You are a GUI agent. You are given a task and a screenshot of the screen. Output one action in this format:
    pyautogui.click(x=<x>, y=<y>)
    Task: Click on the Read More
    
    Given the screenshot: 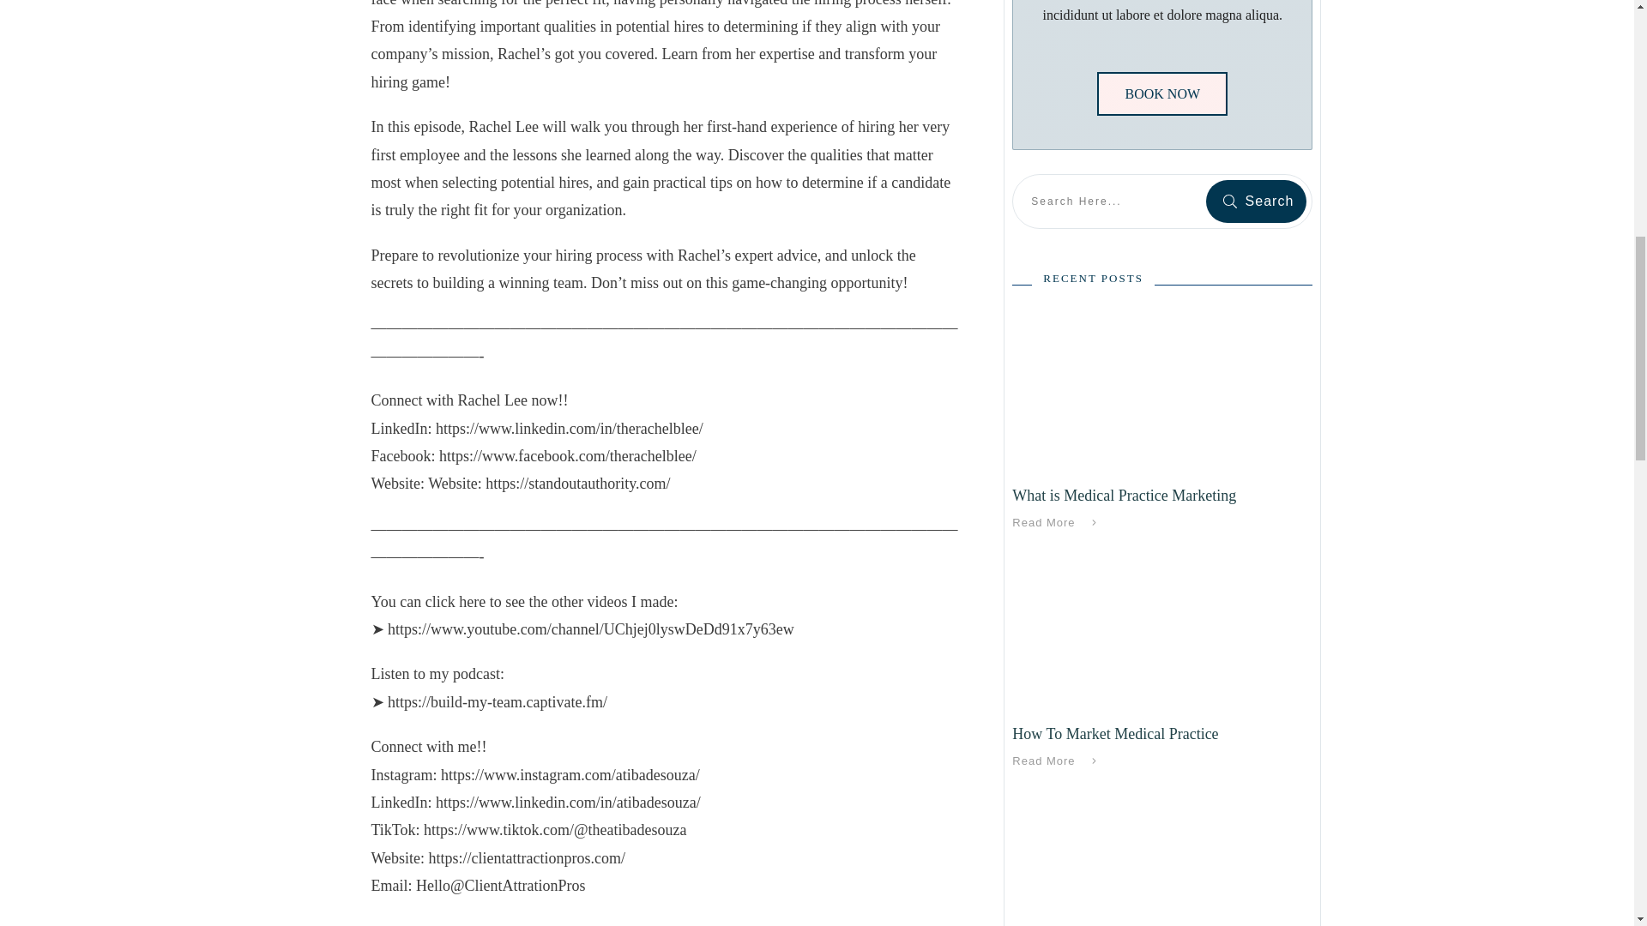 What is the action you would take?
    pyautogui.click(x=1058, y=761)
    